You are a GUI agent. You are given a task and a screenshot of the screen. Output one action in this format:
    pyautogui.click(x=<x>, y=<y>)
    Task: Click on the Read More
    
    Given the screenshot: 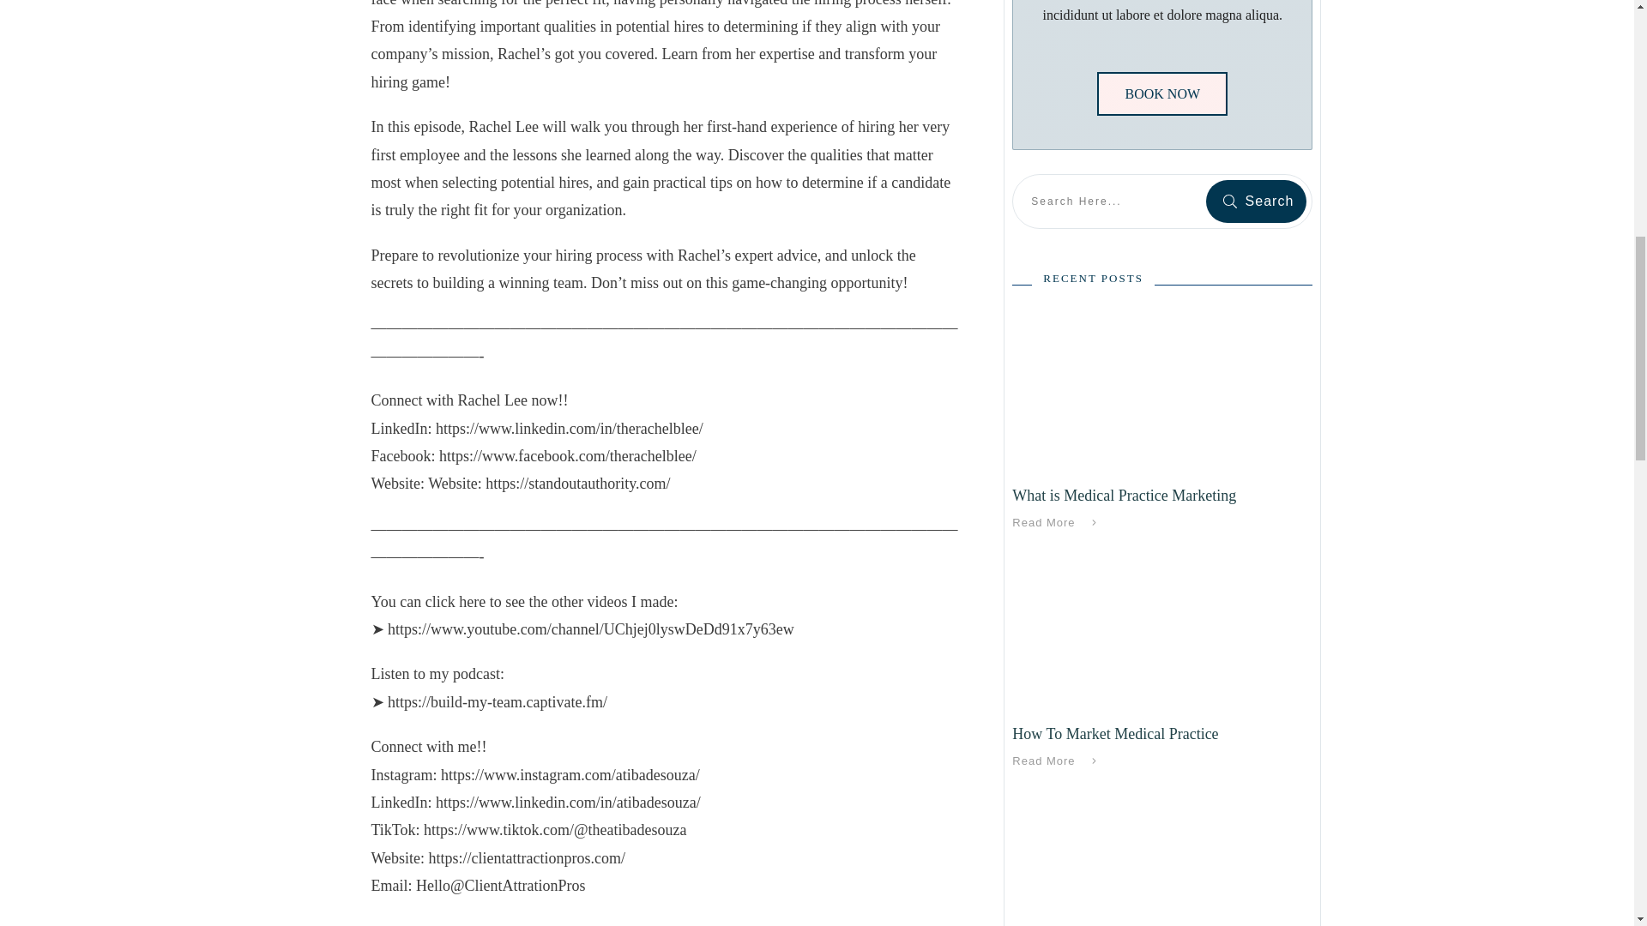 What is the action you would take?
    pyautogui.click(x=1058, y=761)
    